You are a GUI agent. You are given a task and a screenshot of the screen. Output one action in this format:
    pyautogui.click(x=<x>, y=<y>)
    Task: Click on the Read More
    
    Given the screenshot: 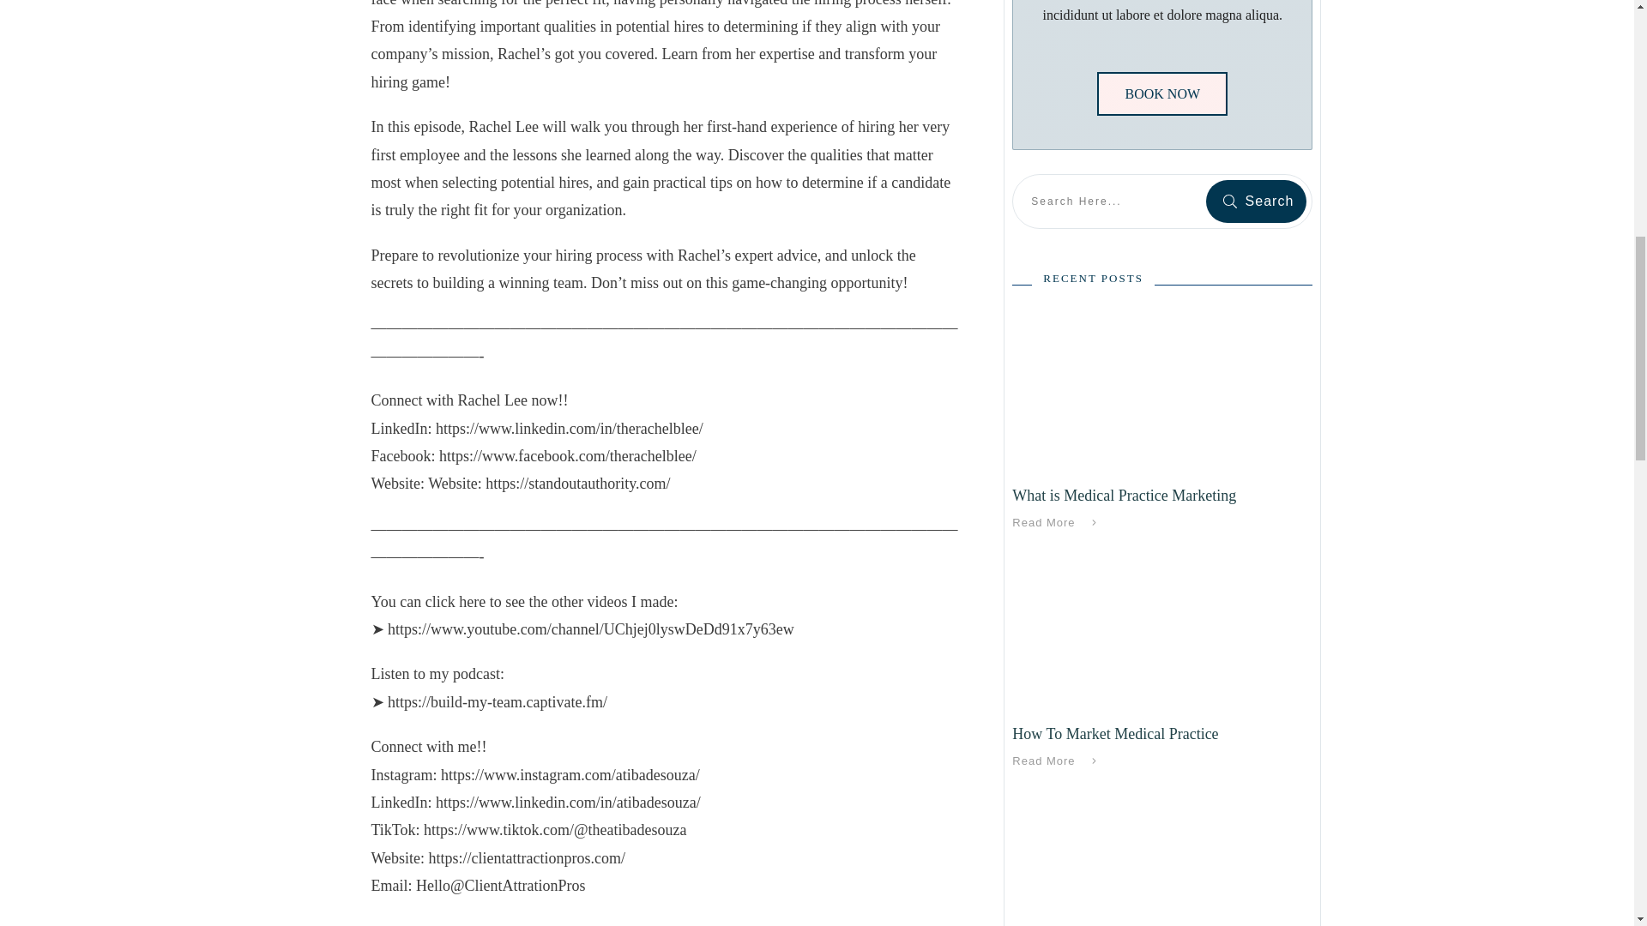 What is the action you would take?
    pyautogui.click(x=1058, y=761)
    